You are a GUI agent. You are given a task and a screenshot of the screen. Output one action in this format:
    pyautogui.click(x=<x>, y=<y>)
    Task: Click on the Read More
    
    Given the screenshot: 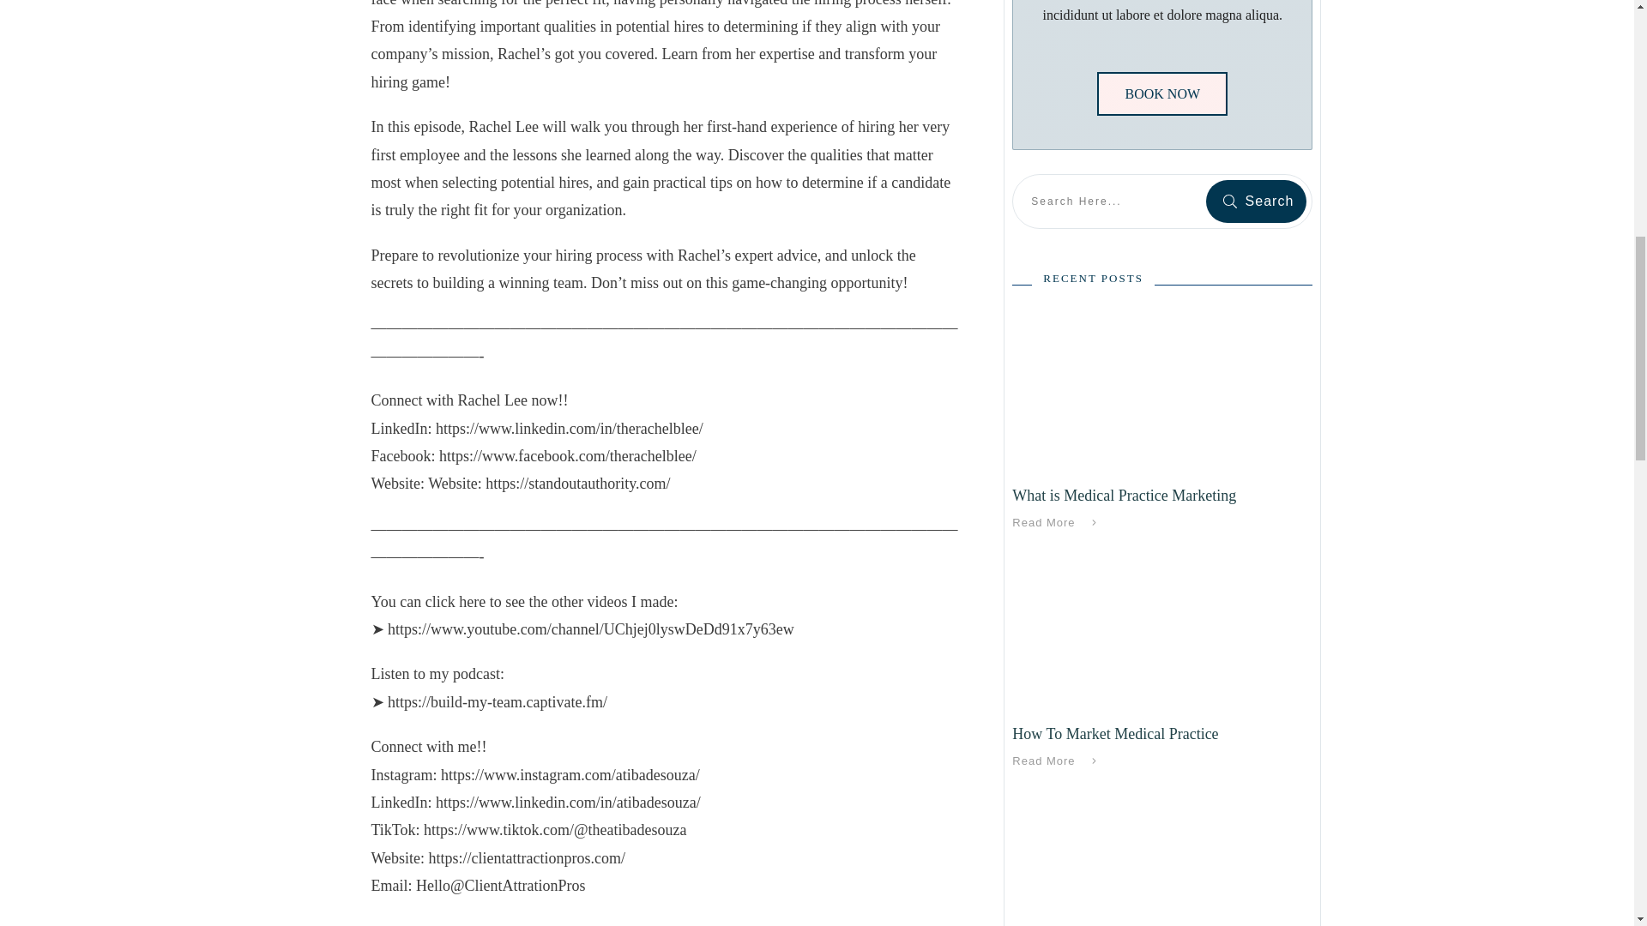 What is the action you would take?
    pyautogui.click(x=1058, y=761)
    